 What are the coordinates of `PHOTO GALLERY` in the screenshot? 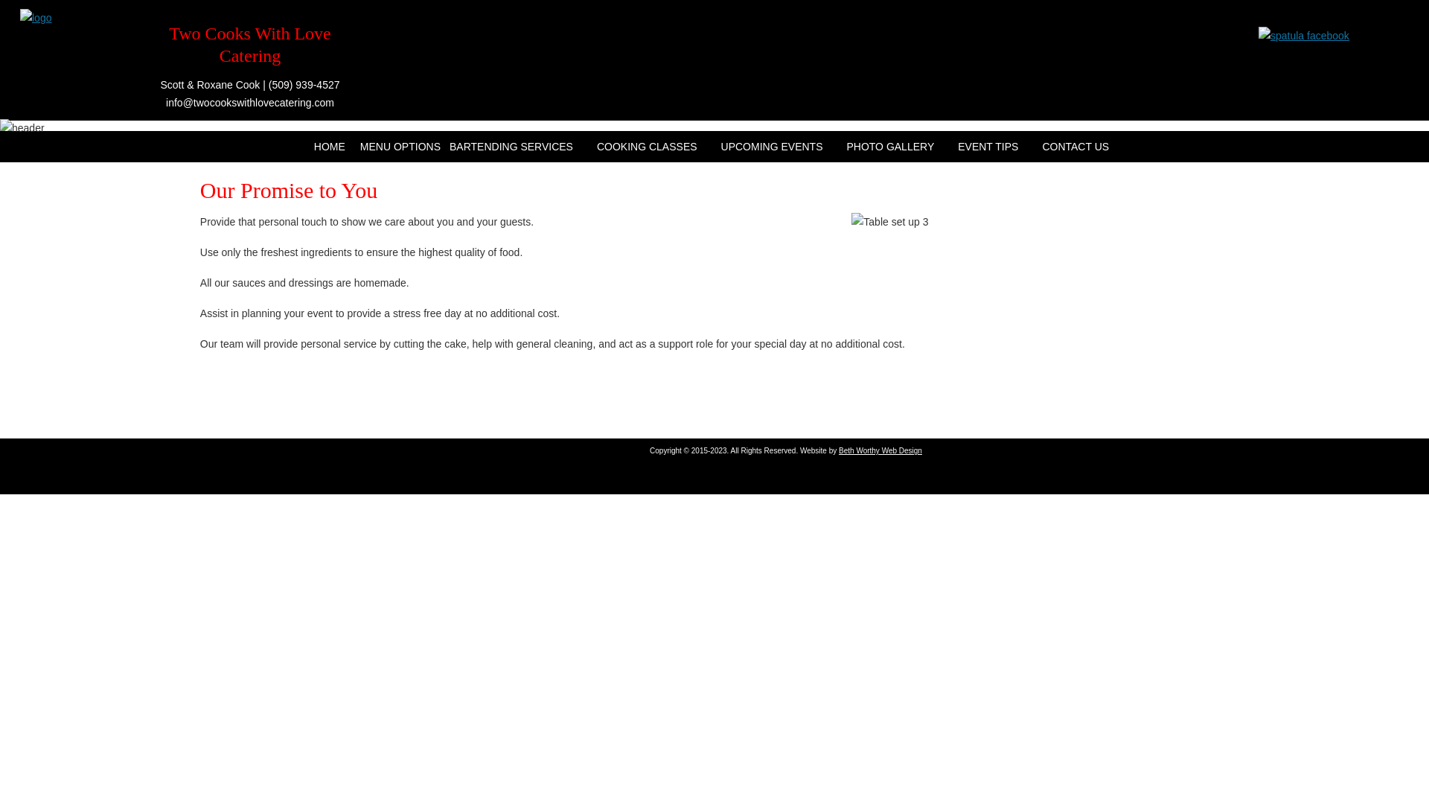 It's located at (890, 147).